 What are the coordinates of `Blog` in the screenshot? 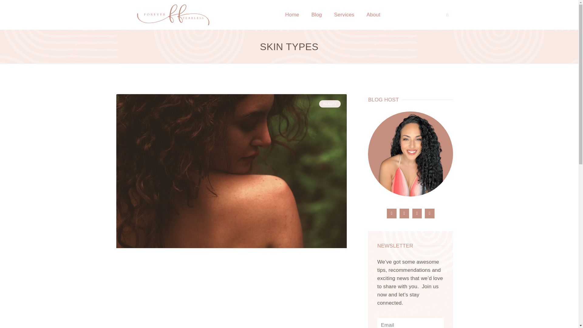 It's located at (316, 15).